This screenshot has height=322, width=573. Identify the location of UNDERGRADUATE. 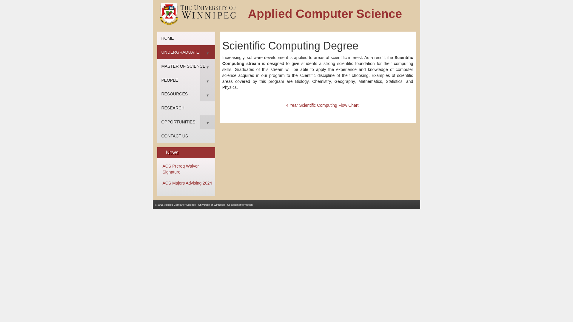
(186, 52).